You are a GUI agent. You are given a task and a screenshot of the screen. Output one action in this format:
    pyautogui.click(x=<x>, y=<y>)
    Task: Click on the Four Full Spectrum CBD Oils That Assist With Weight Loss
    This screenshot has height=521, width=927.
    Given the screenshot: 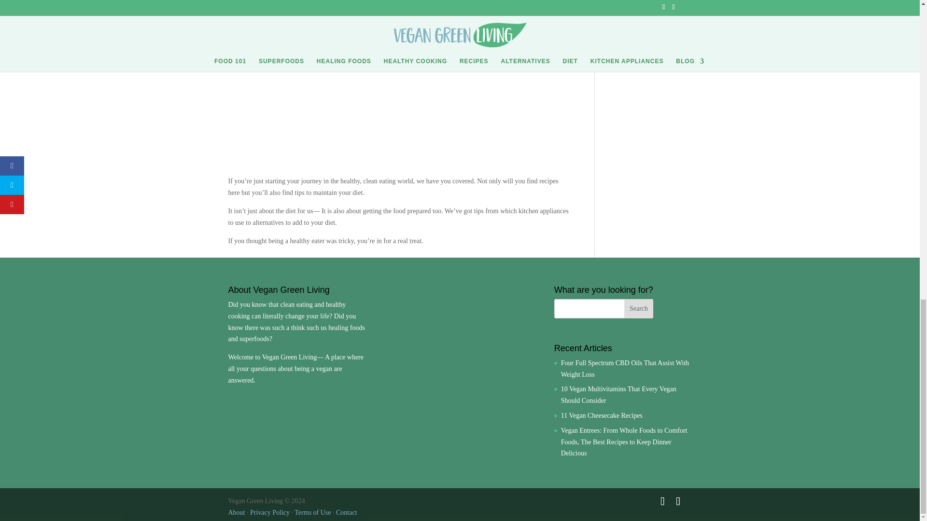 What is the action you would take?
    pyautogui.click(x=625, y=369)
    